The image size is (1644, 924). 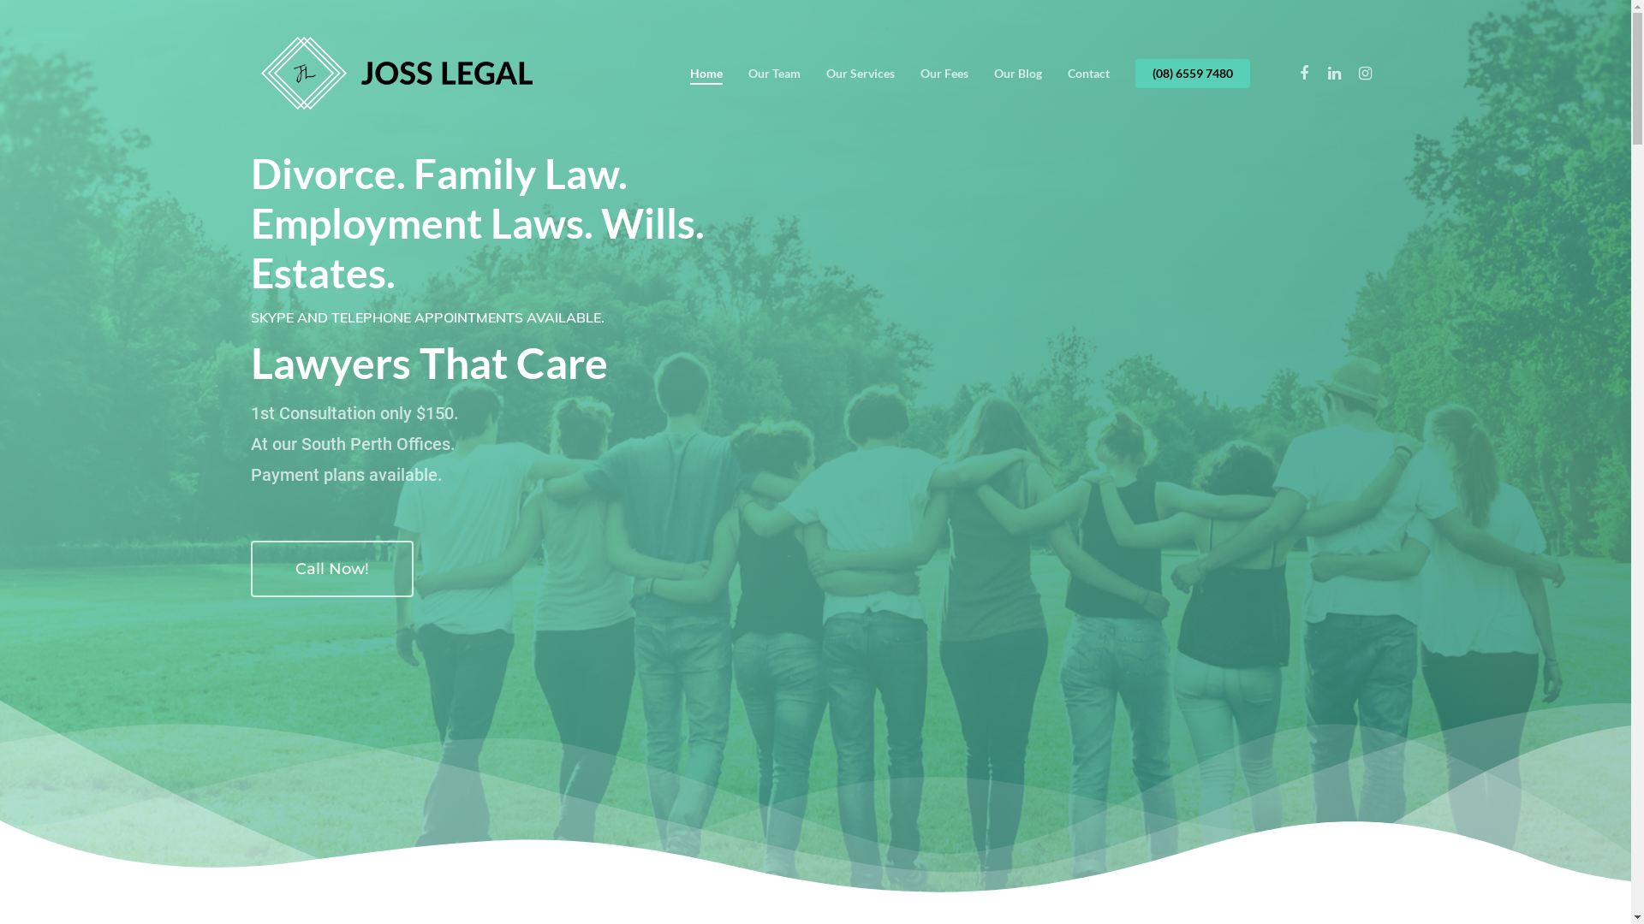 I want to click on Our Blog, so click(x=1017, y=74).